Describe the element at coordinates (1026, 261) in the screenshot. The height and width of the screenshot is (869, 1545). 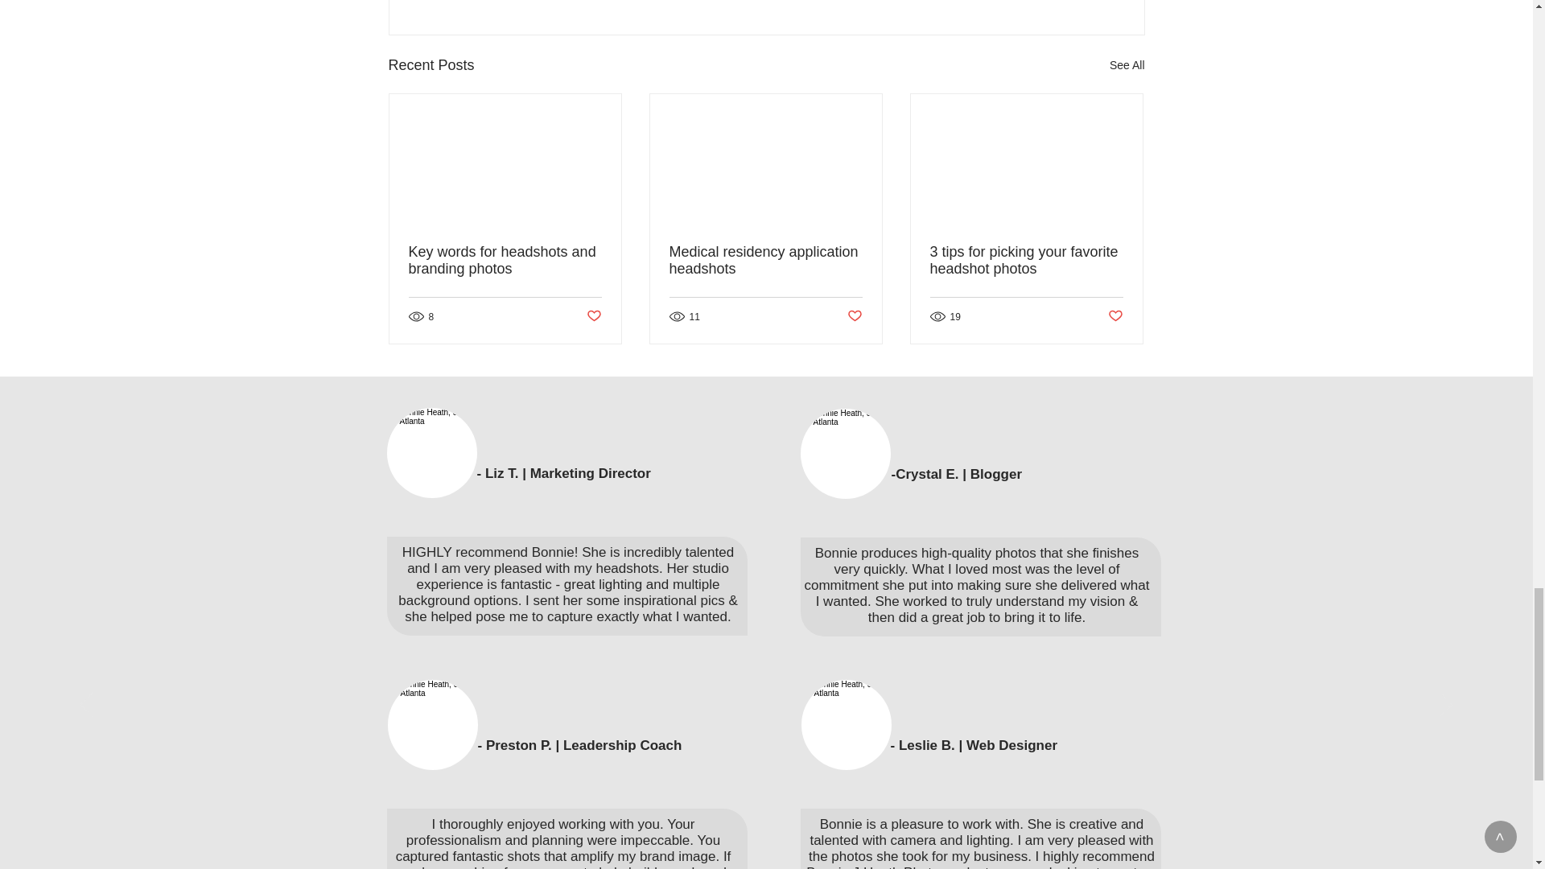
I see `3 tips for picking your favorite headshot photos` at that location.